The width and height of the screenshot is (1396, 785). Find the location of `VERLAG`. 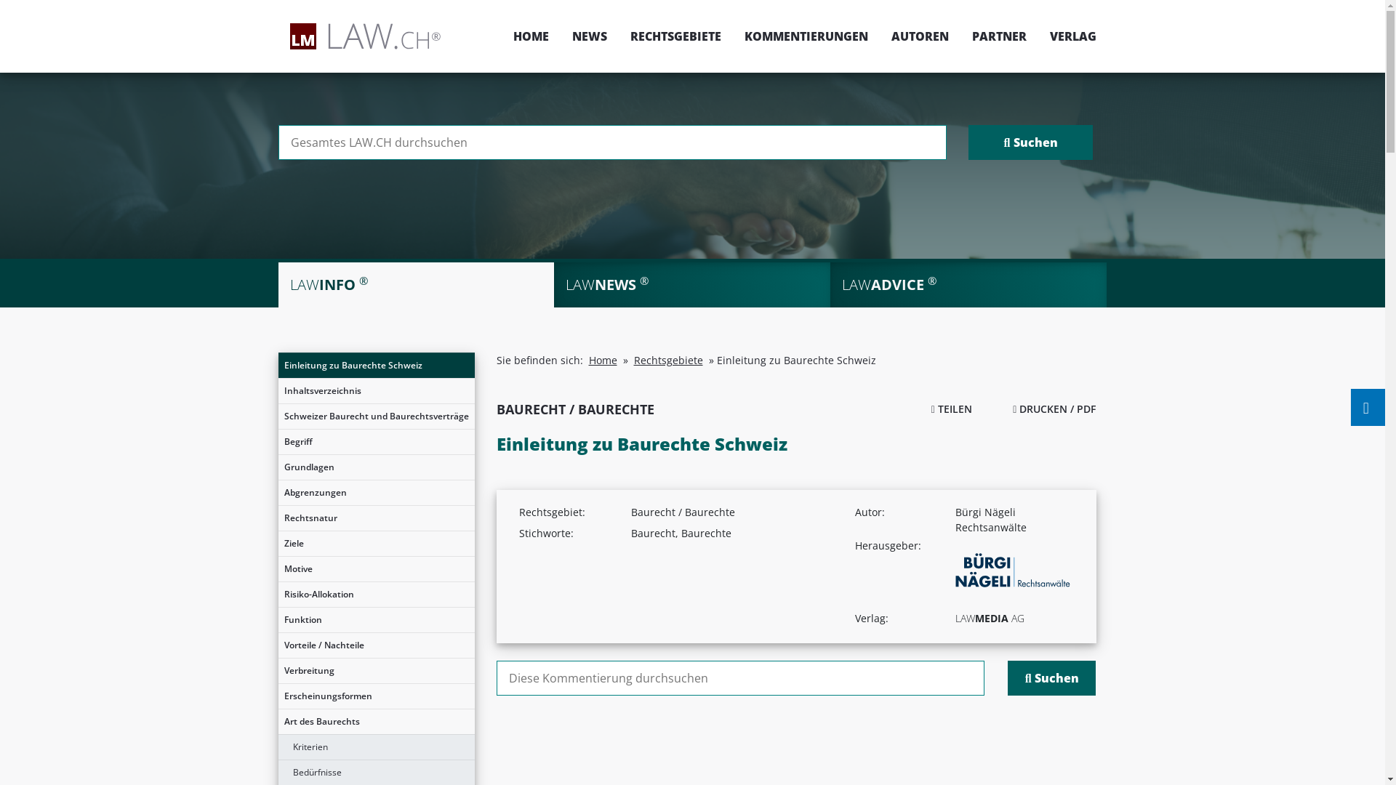

VERLAG is located at coordinates (1067, 36).